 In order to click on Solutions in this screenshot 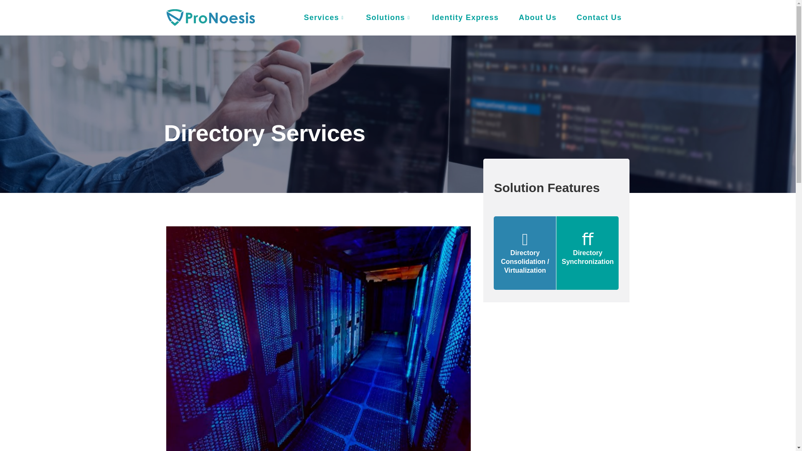, I will do `click(388, 18)`.